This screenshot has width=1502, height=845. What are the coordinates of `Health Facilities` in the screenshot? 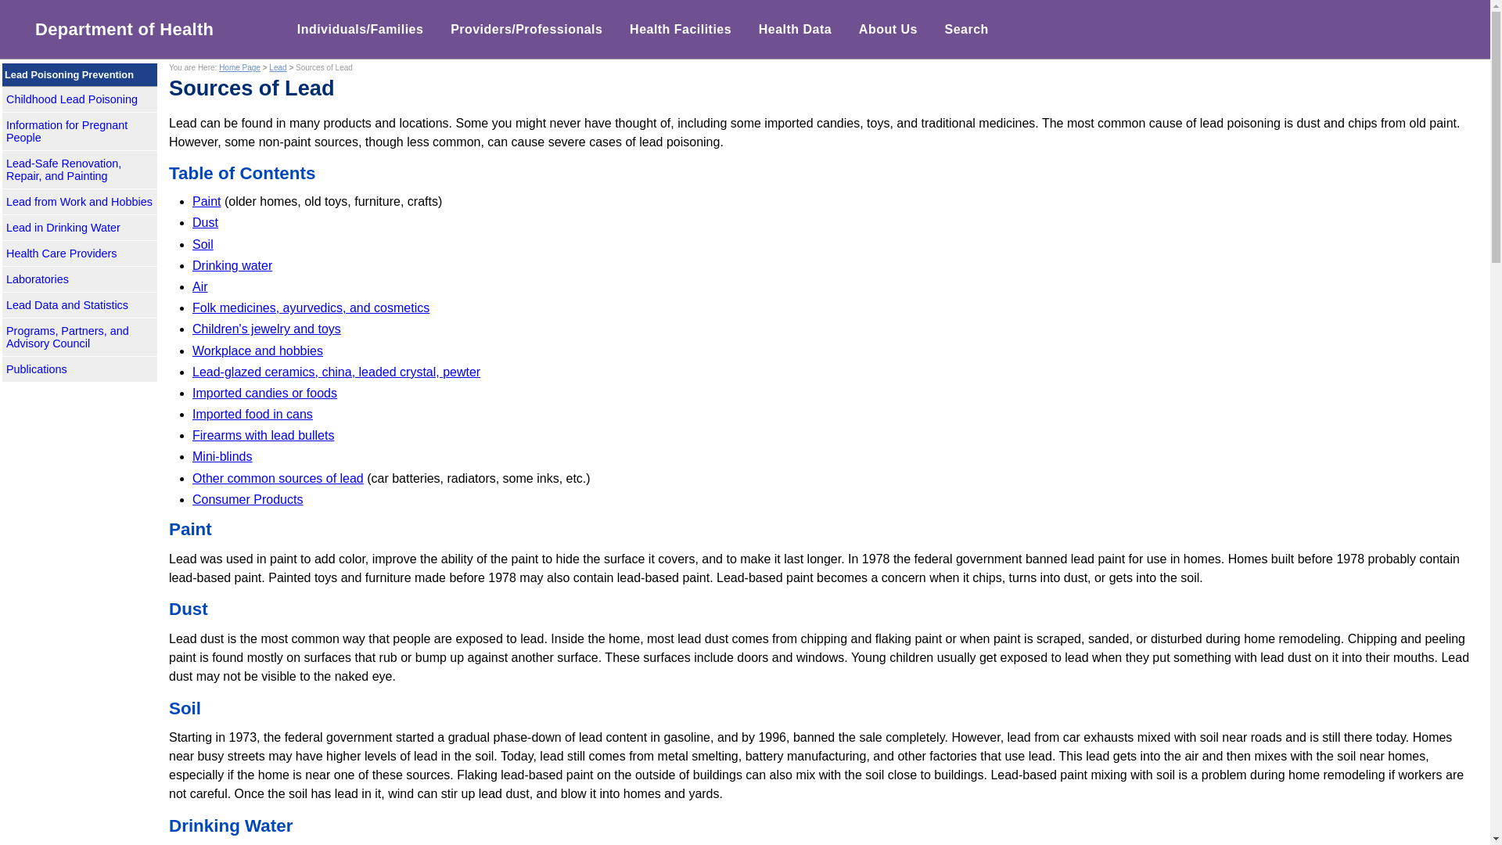 It's located at (681, 29).